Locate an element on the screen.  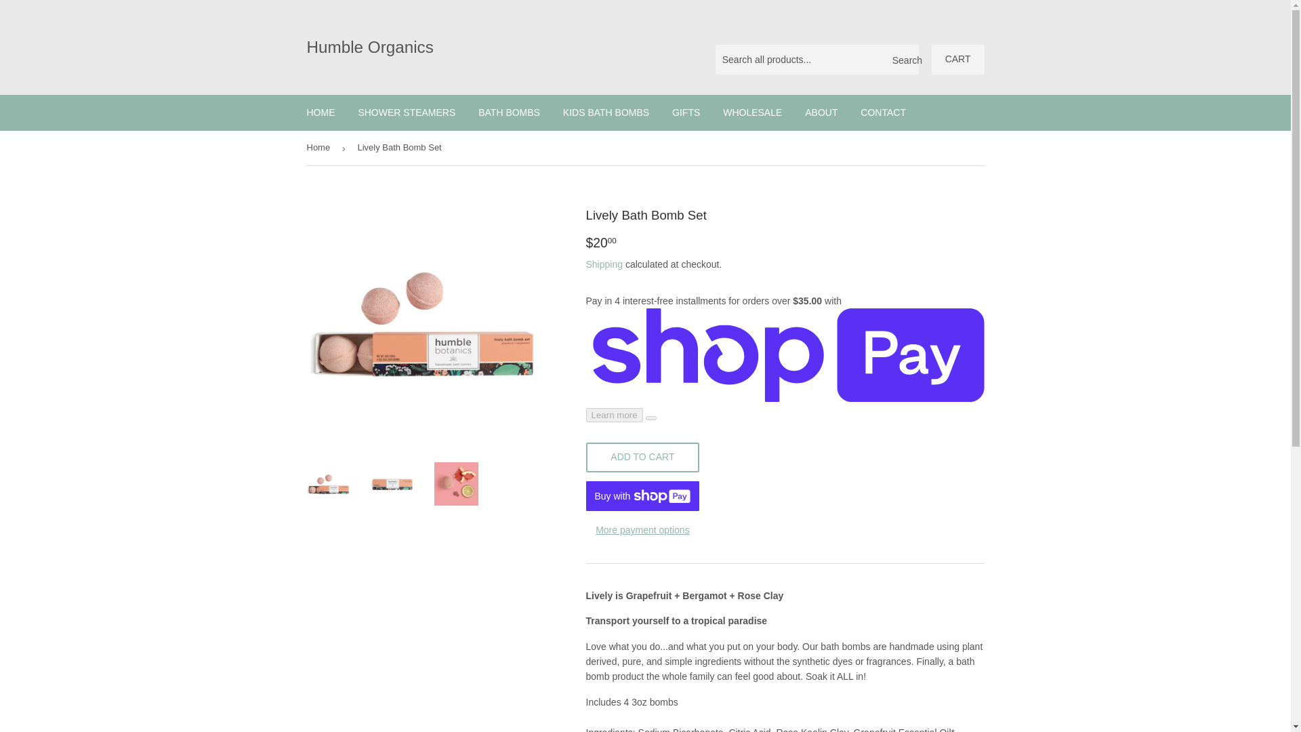
Shipping is located at coordinates (604, 264).